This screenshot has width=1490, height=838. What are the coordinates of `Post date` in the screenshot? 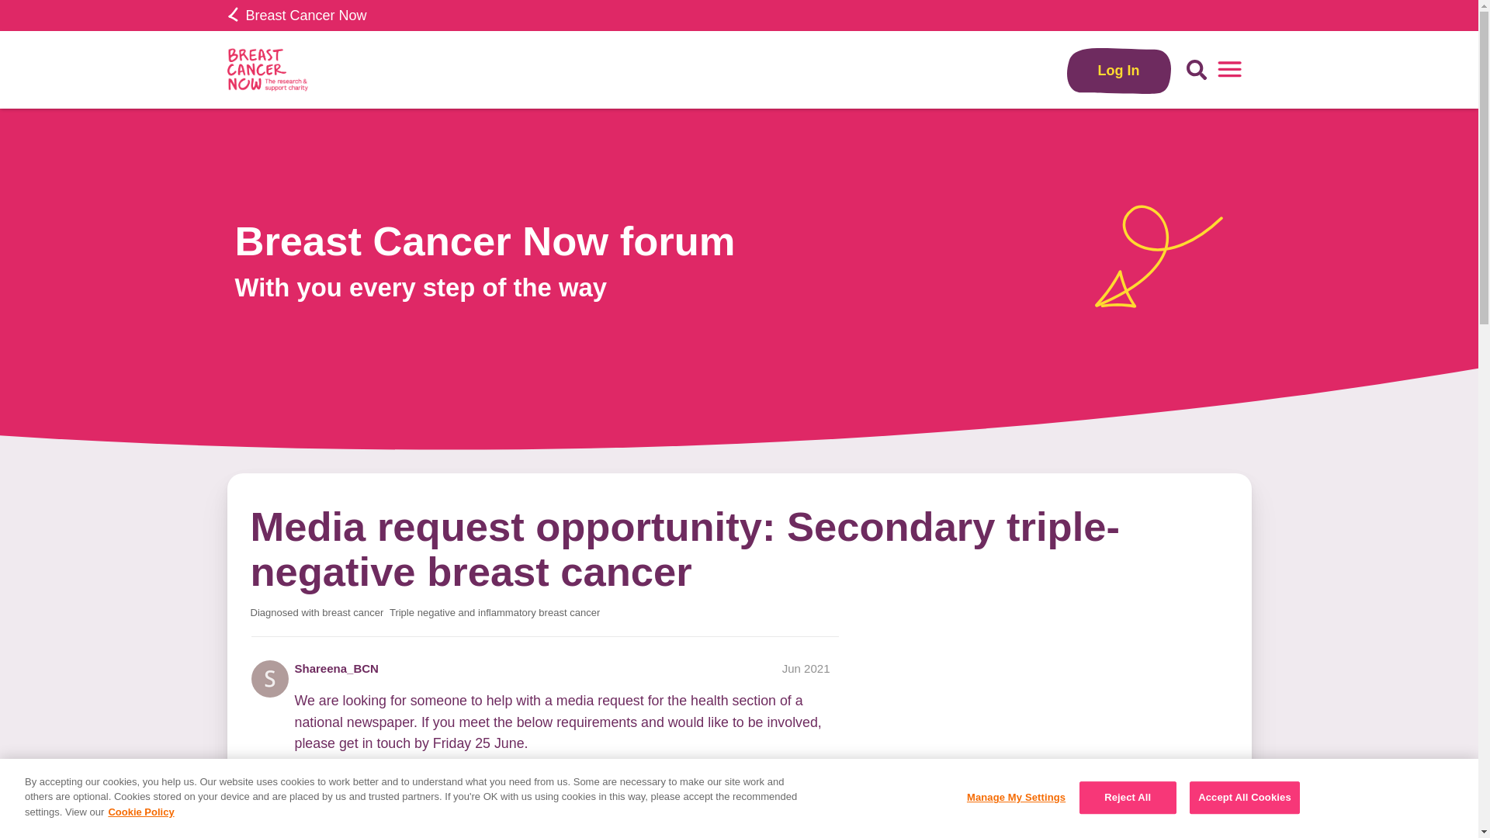 It's located at (806, 669).